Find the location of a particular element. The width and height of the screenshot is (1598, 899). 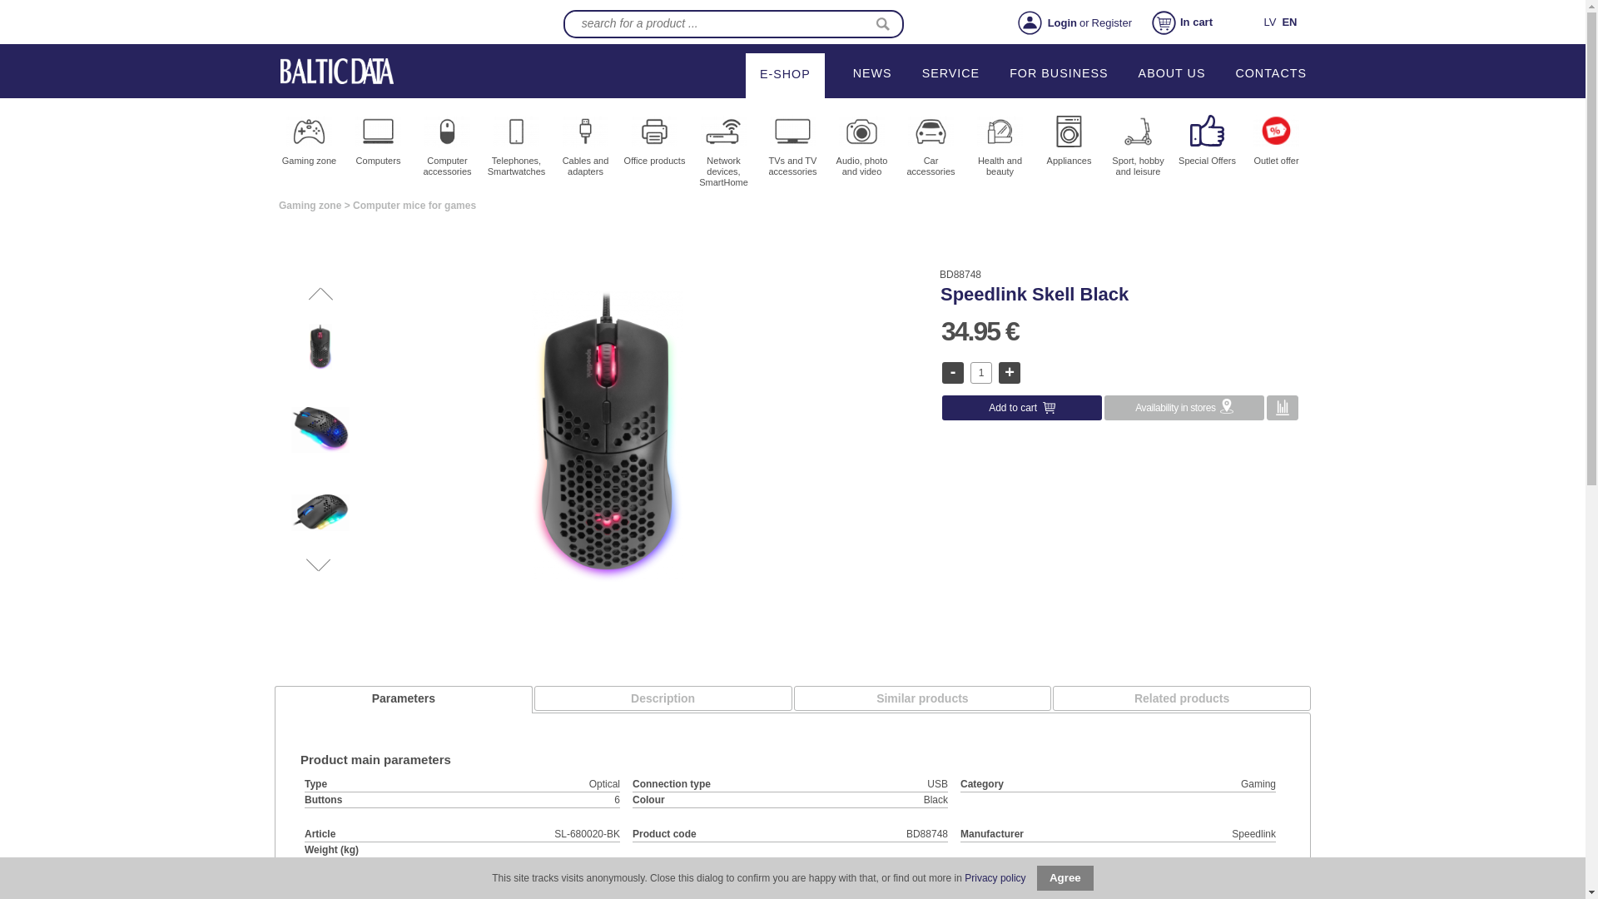

Computers is located at coordinates (378, 170).